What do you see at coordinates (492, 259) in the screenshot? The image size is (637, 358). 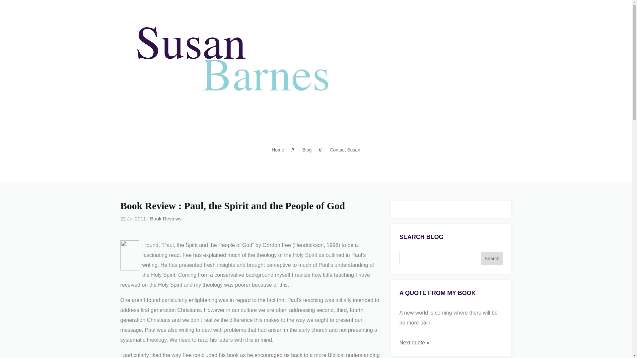 I see `Search` at bounding box center [492, 259].